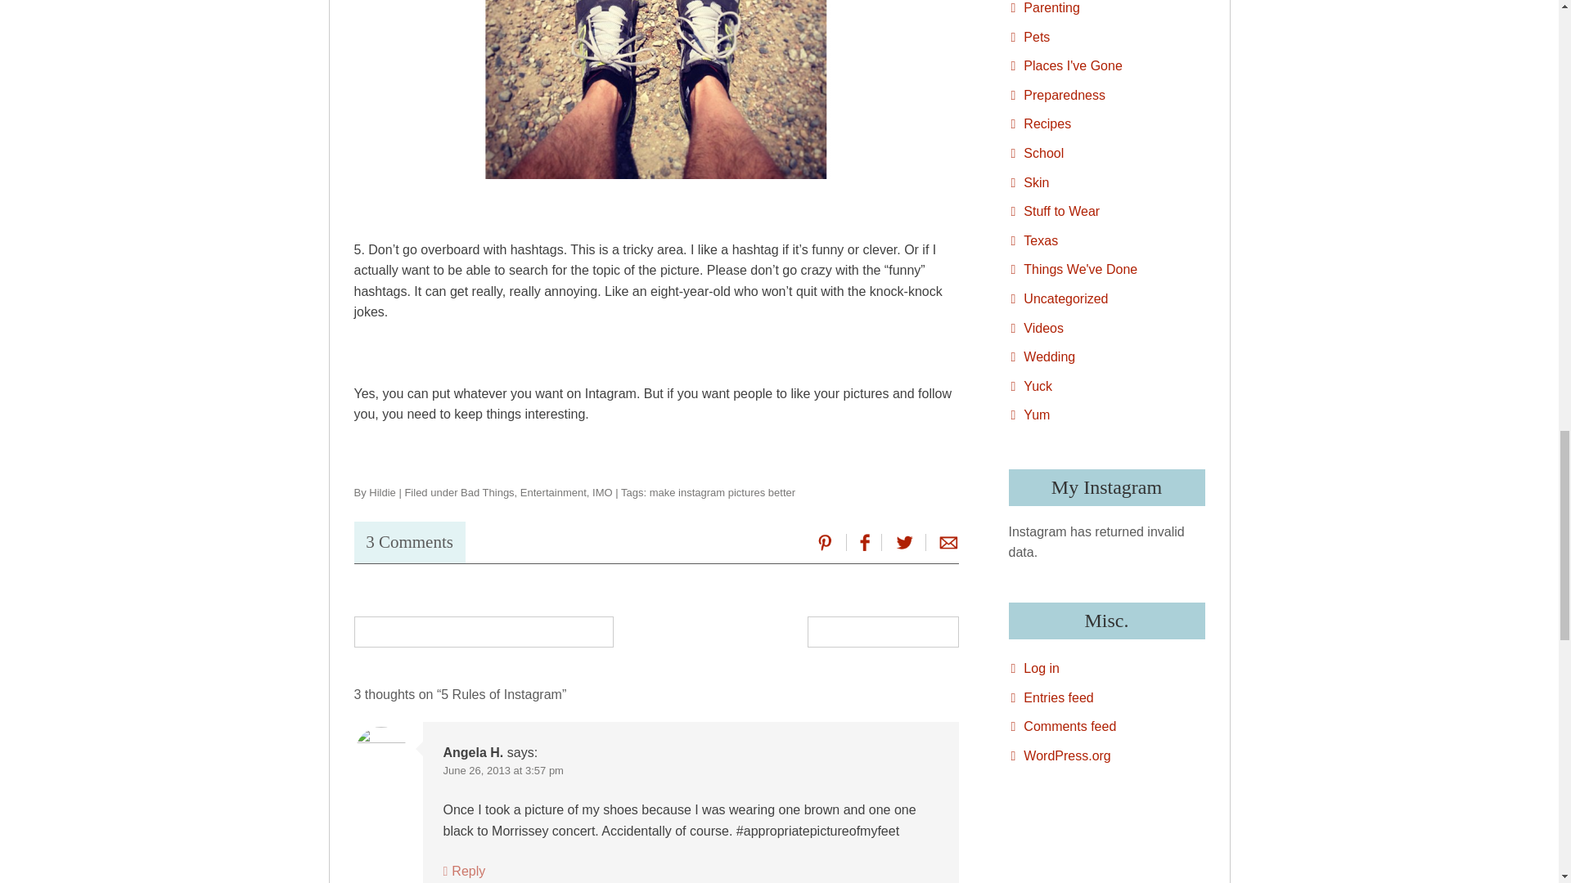  Describe the element at coordinates (722, 492) in the screenshot. I see `make instagram pictures better` at that location.